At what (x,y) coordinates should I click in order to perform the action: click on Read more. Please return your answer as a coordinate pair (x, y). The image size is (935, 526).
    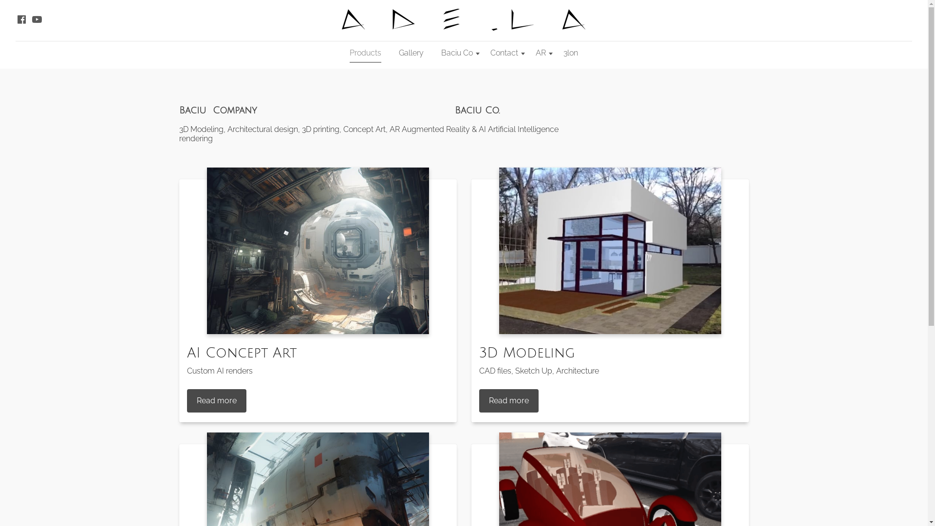
    Looking at the image, I should click on (508, 401).